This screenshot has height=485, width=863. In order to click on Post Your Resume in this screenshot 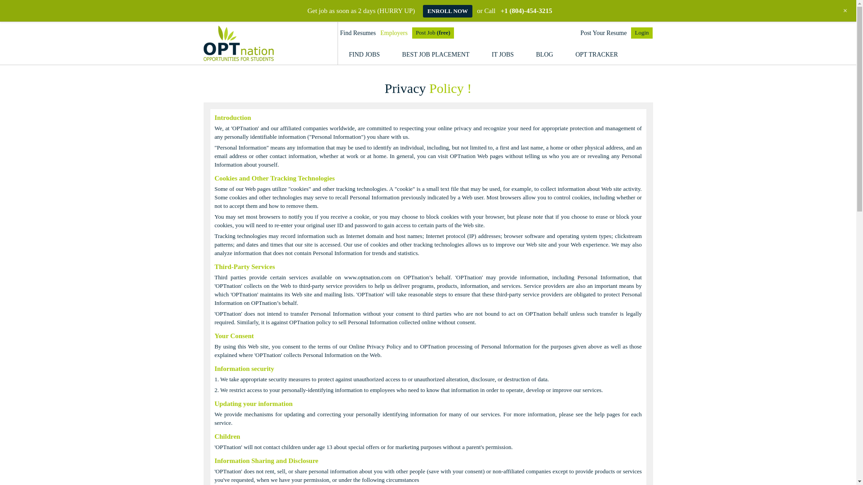, I will do `click(603, 33)`.